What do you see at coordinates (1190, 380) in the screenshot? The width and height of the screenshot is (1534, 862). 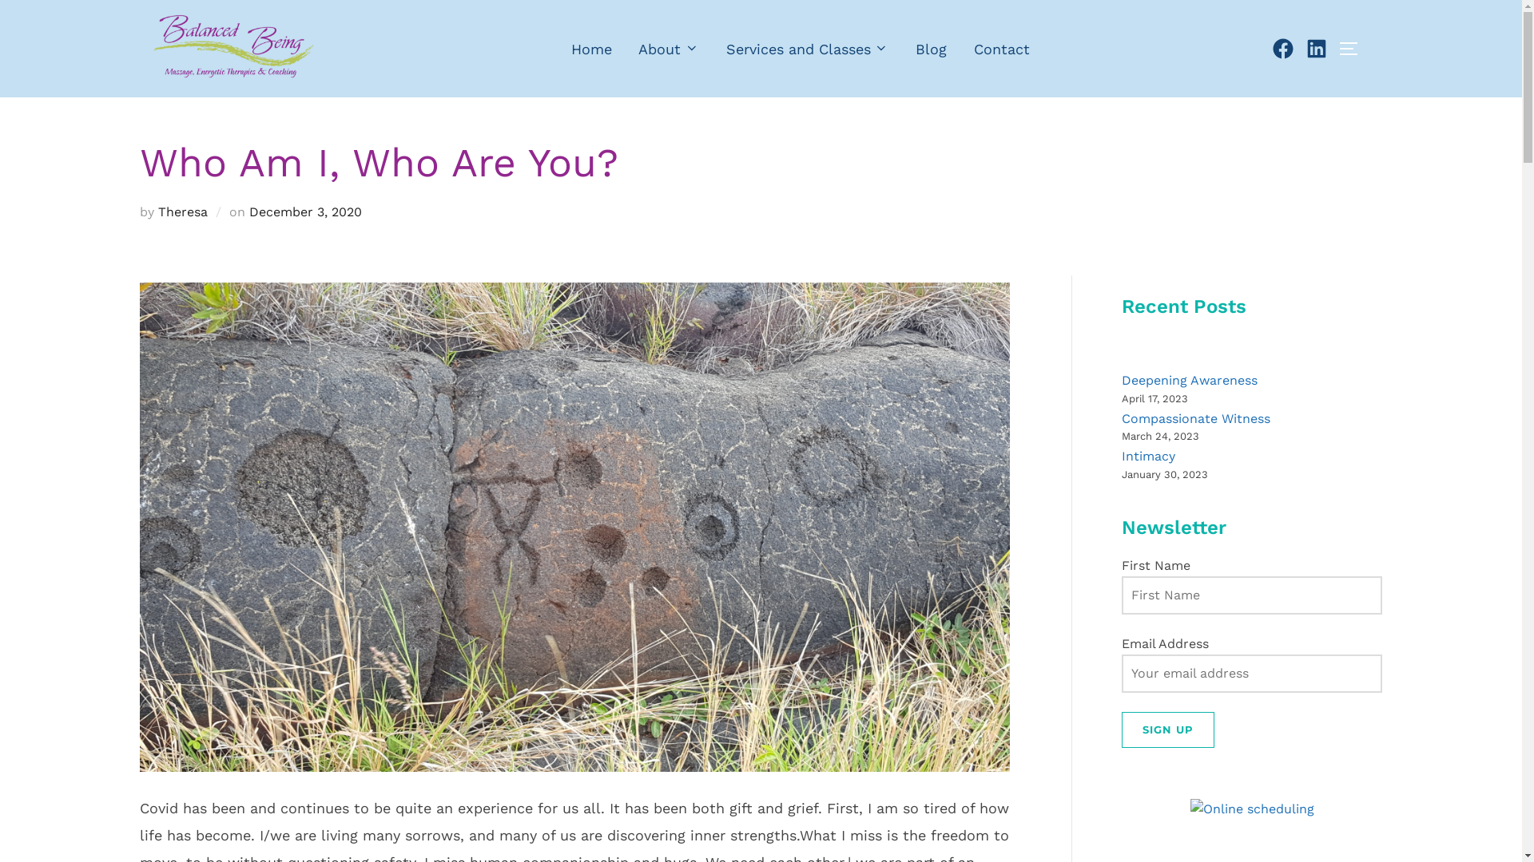 I see `Deepening Awareness` at bounding box center [1190, 380].